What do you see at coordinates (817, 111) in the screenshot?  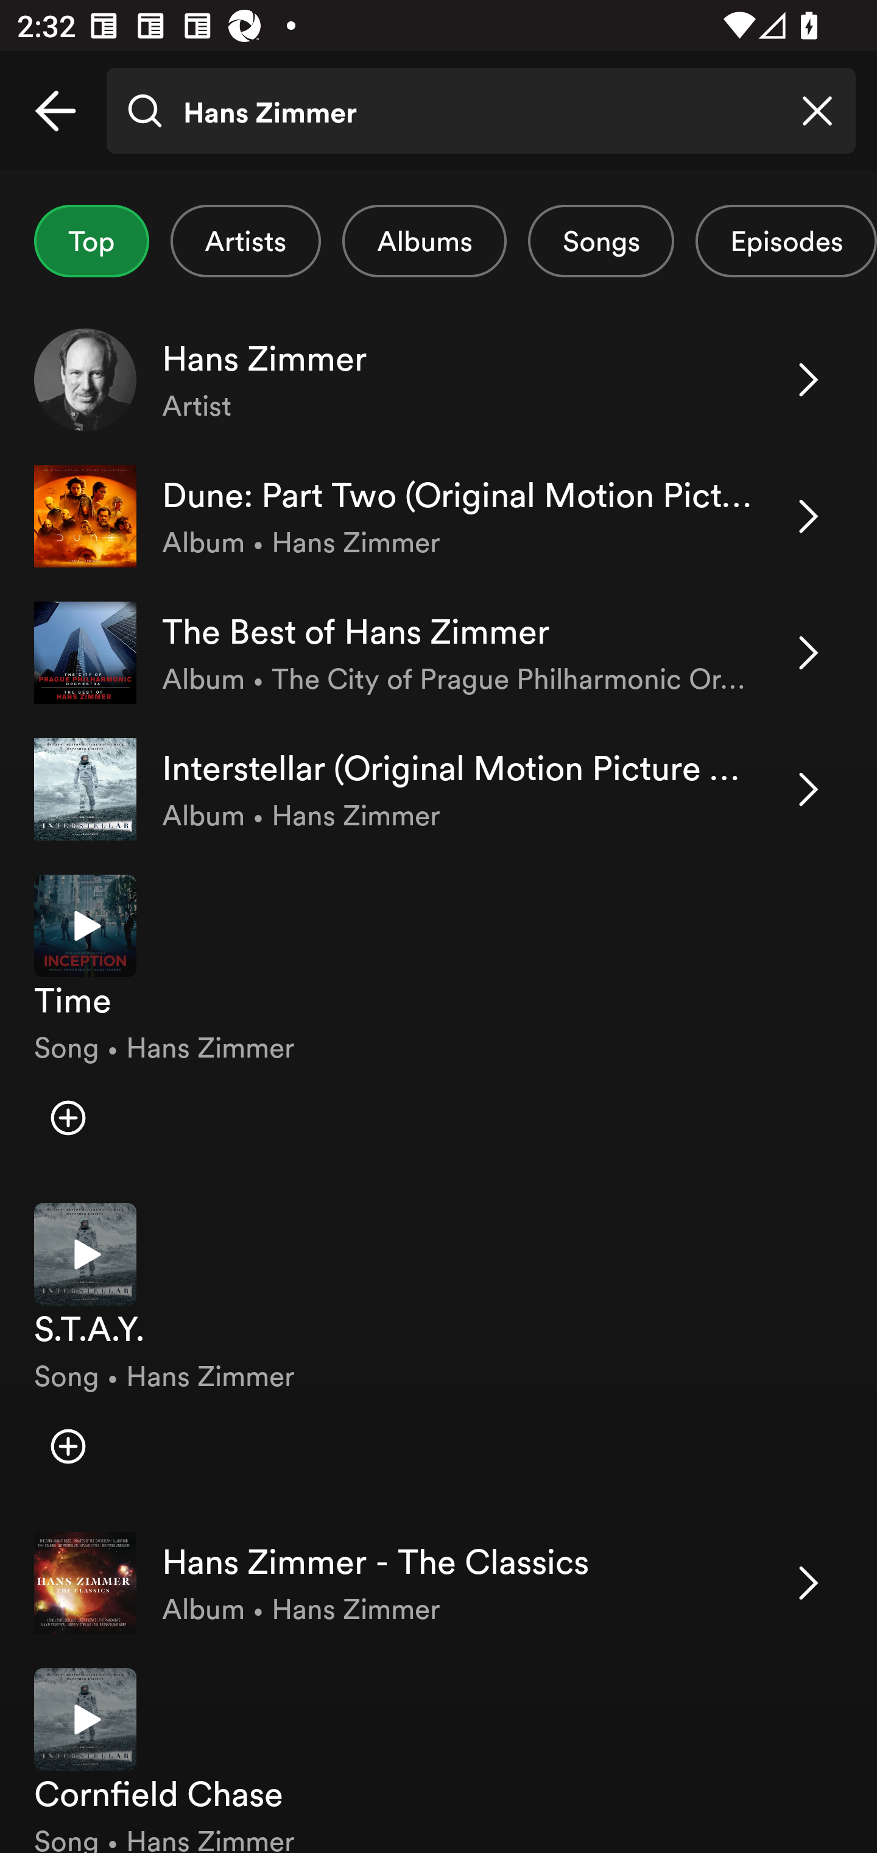 I see `Clear Search` at bounding box center [817, 111].